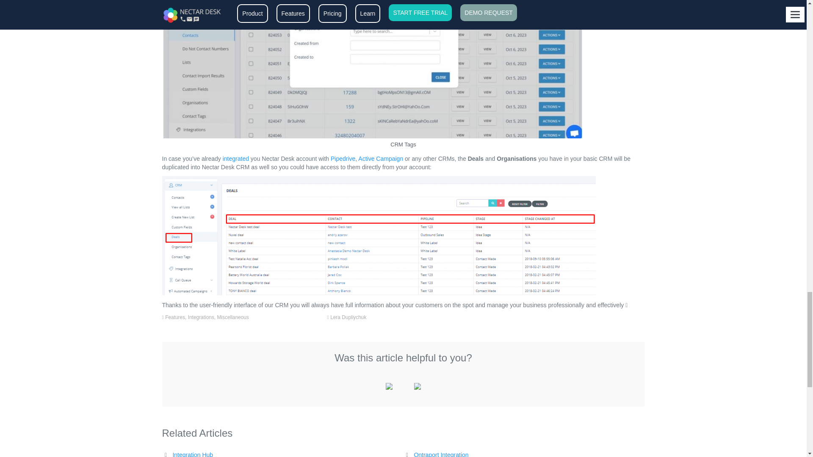  What do you see at coordinates (343, 159) in the screenshot?
I see `Pipedrive` at bounding box center [343, 159].